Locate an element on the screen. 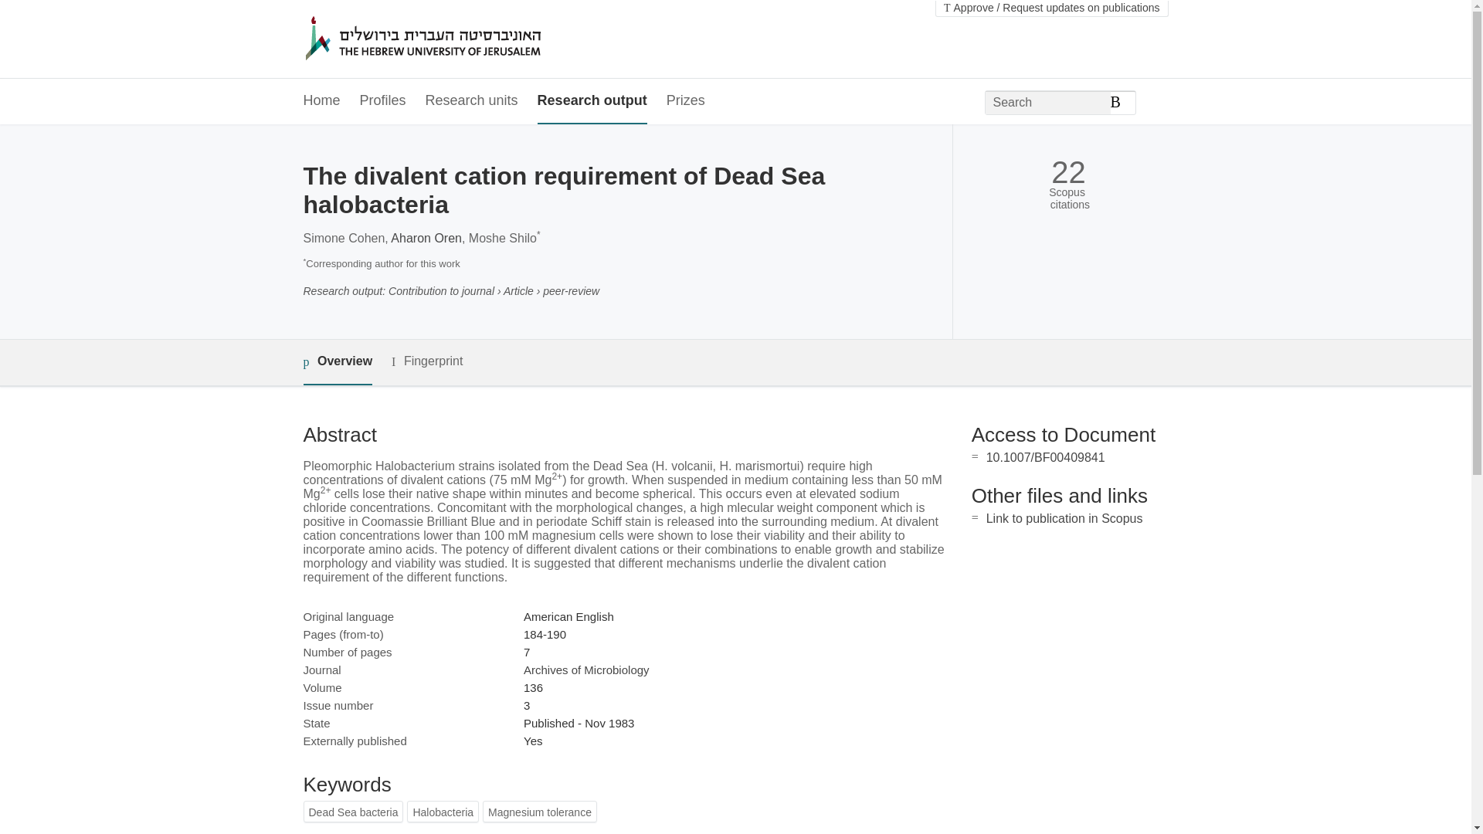  Research units is located at coordinates (471, 100).